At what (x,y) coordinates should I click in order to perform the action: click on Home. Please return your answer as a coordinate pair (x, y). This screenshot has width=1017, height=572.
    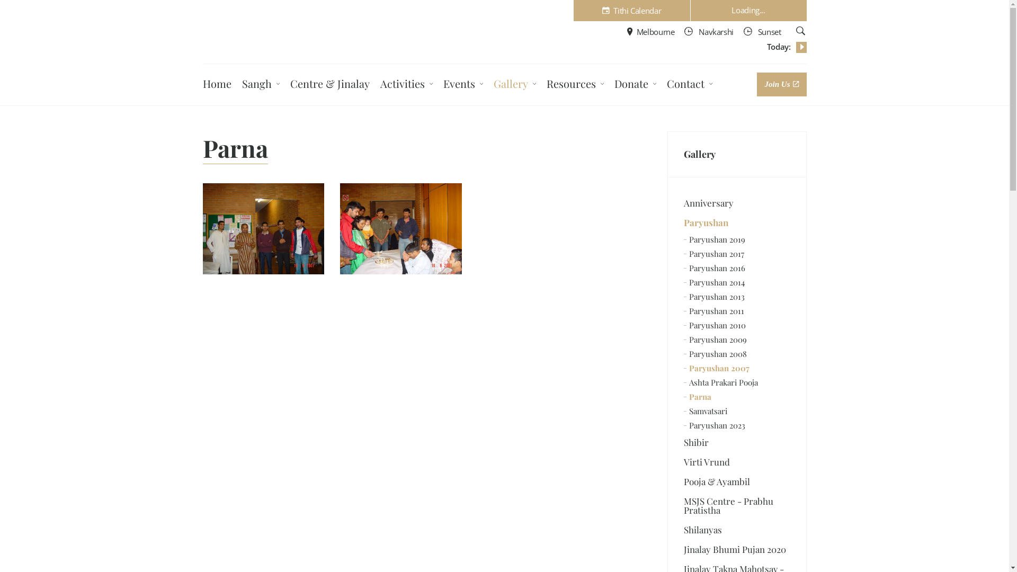
    Looking at the image, I should click on (217, 85).